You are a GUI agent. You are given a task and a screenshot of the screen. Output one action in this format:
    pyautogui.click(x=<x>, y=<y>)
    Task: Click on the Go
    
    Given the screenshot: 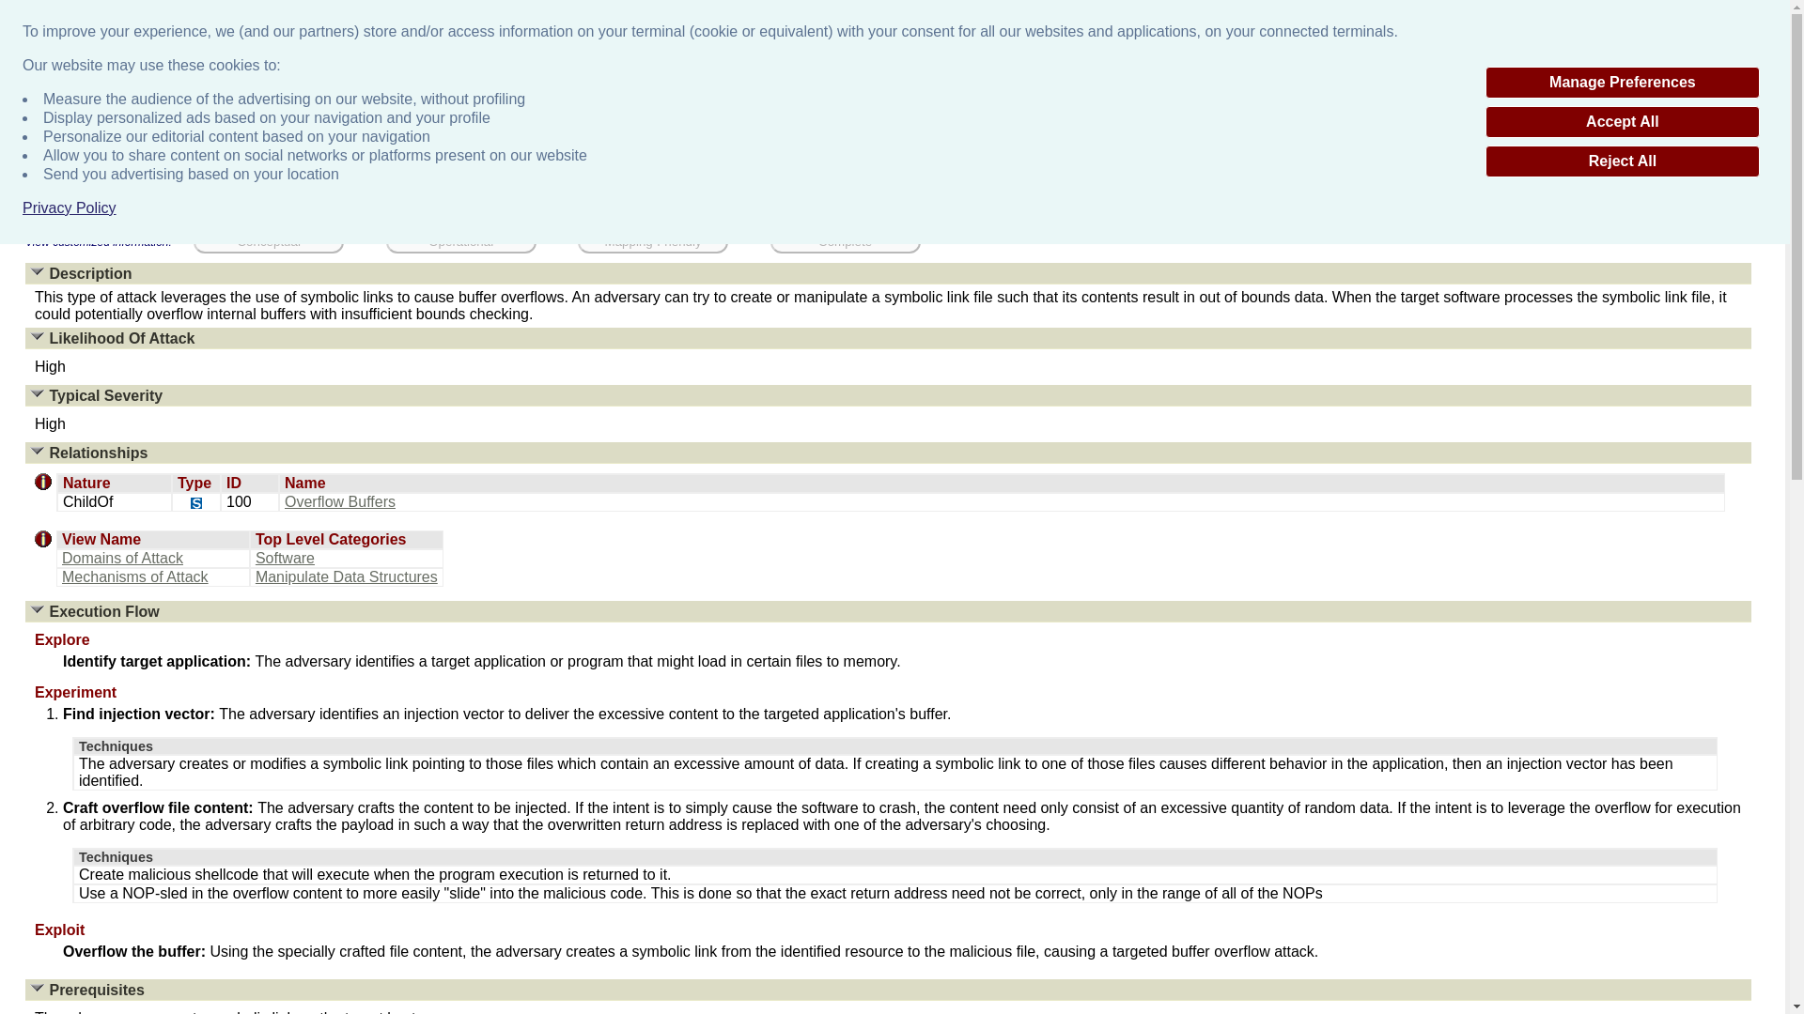 What is the action you would take?
    pyautogui.click(x=1765, y=103)
    